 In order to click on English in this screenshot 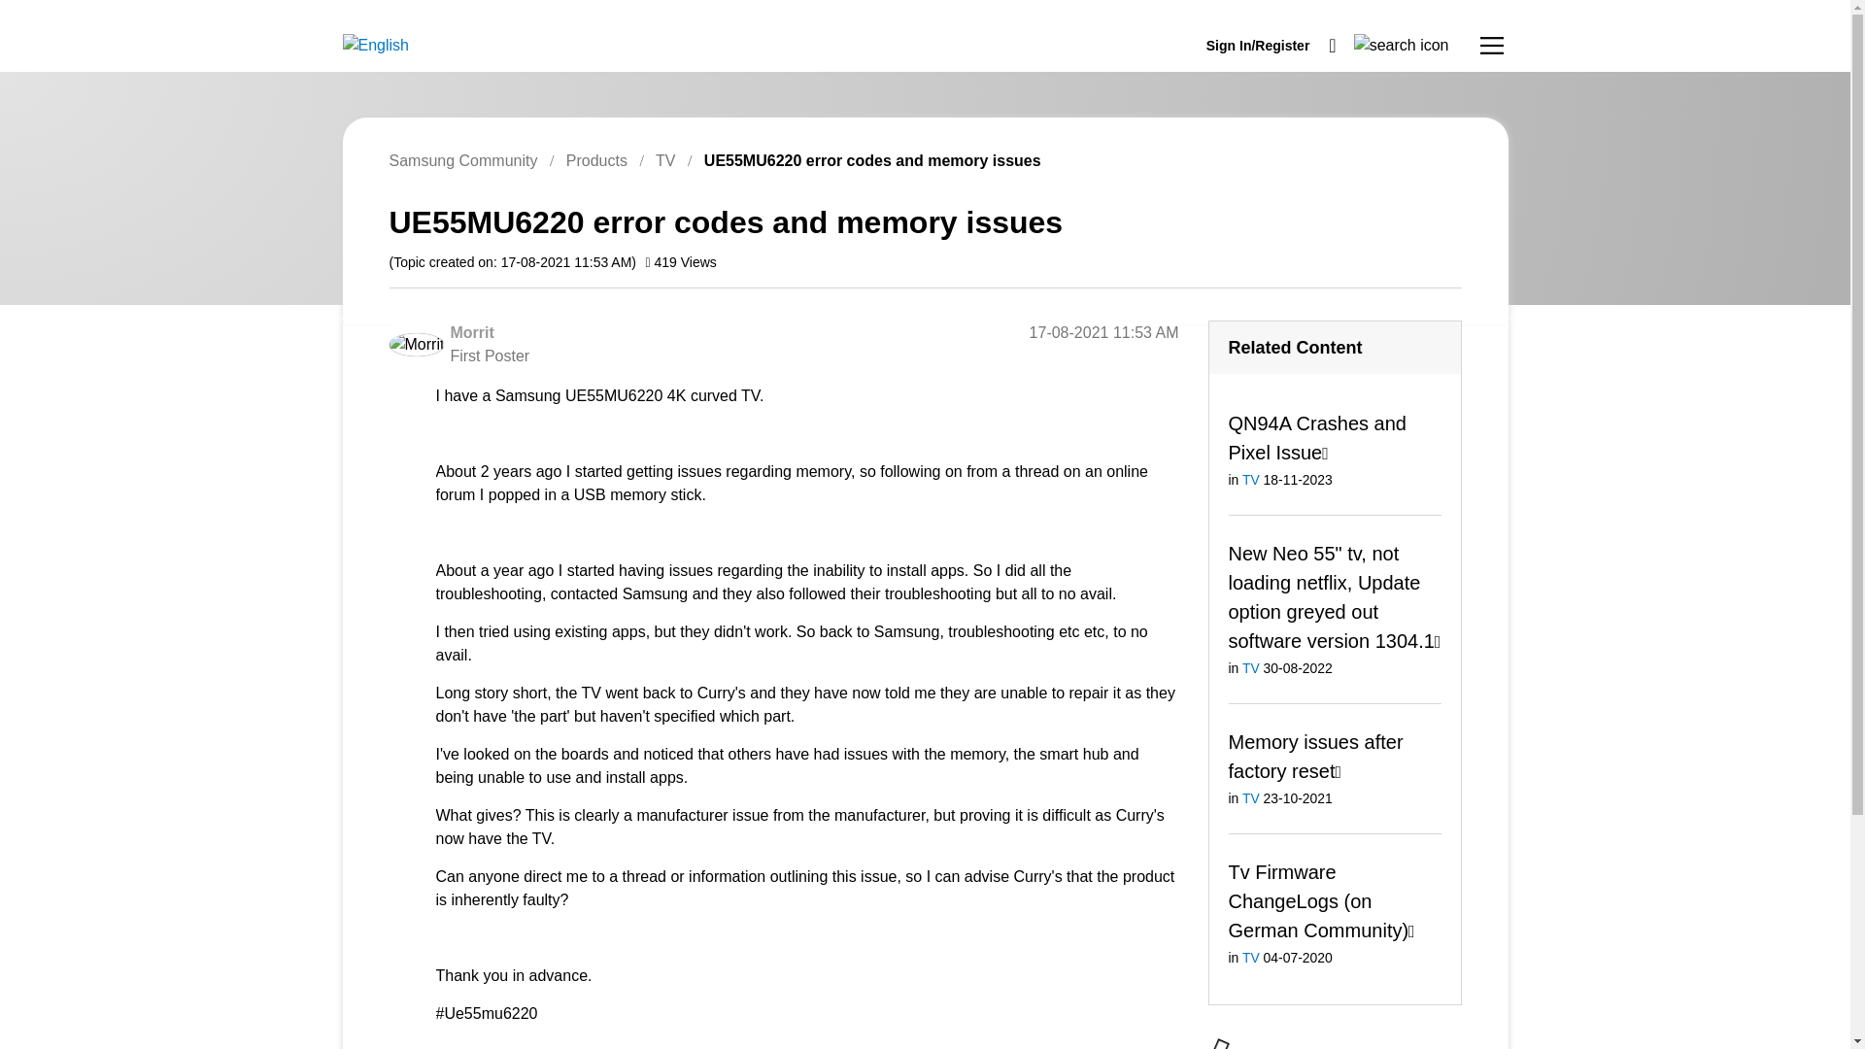, I will do `click(375, 45)`.